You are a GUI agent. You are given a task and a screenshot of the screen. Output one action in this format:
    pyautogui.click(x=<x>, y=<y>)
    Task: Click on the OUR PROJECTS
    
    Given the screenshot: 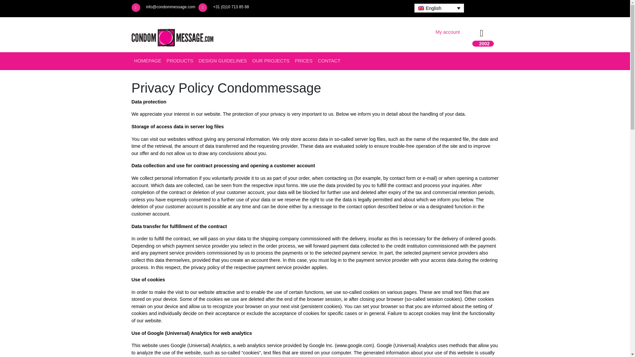 What is the action you would take?
    pyautogui.click(x=271, y=61)
    